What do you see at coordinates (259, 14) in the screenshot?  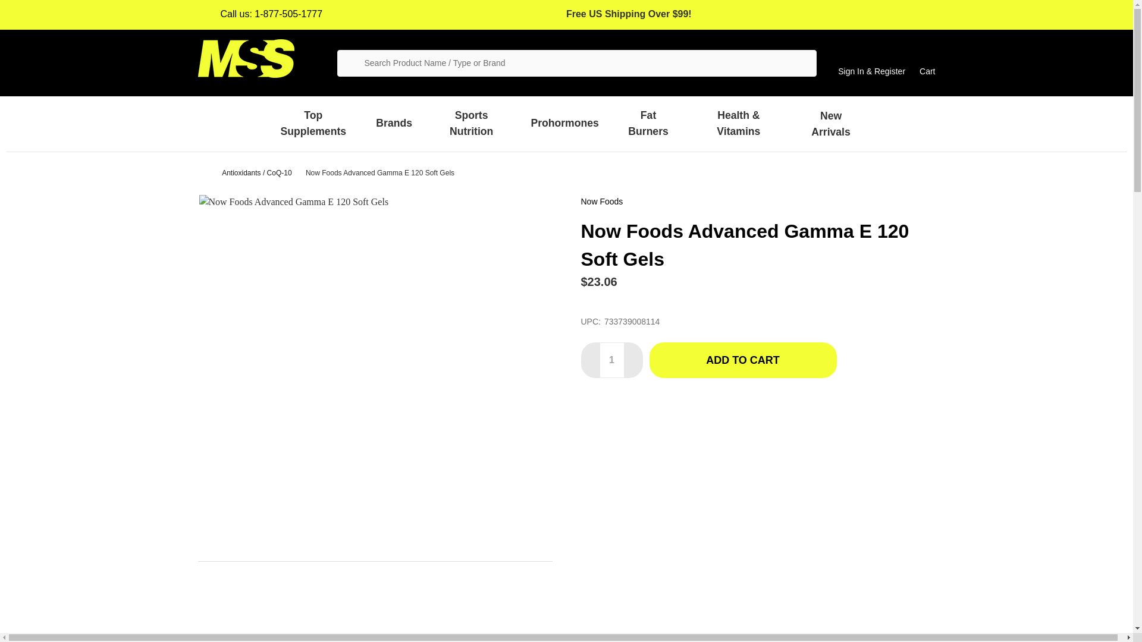 I see `Call us: 1-877-505-1777` at bounding box center [259, 14].